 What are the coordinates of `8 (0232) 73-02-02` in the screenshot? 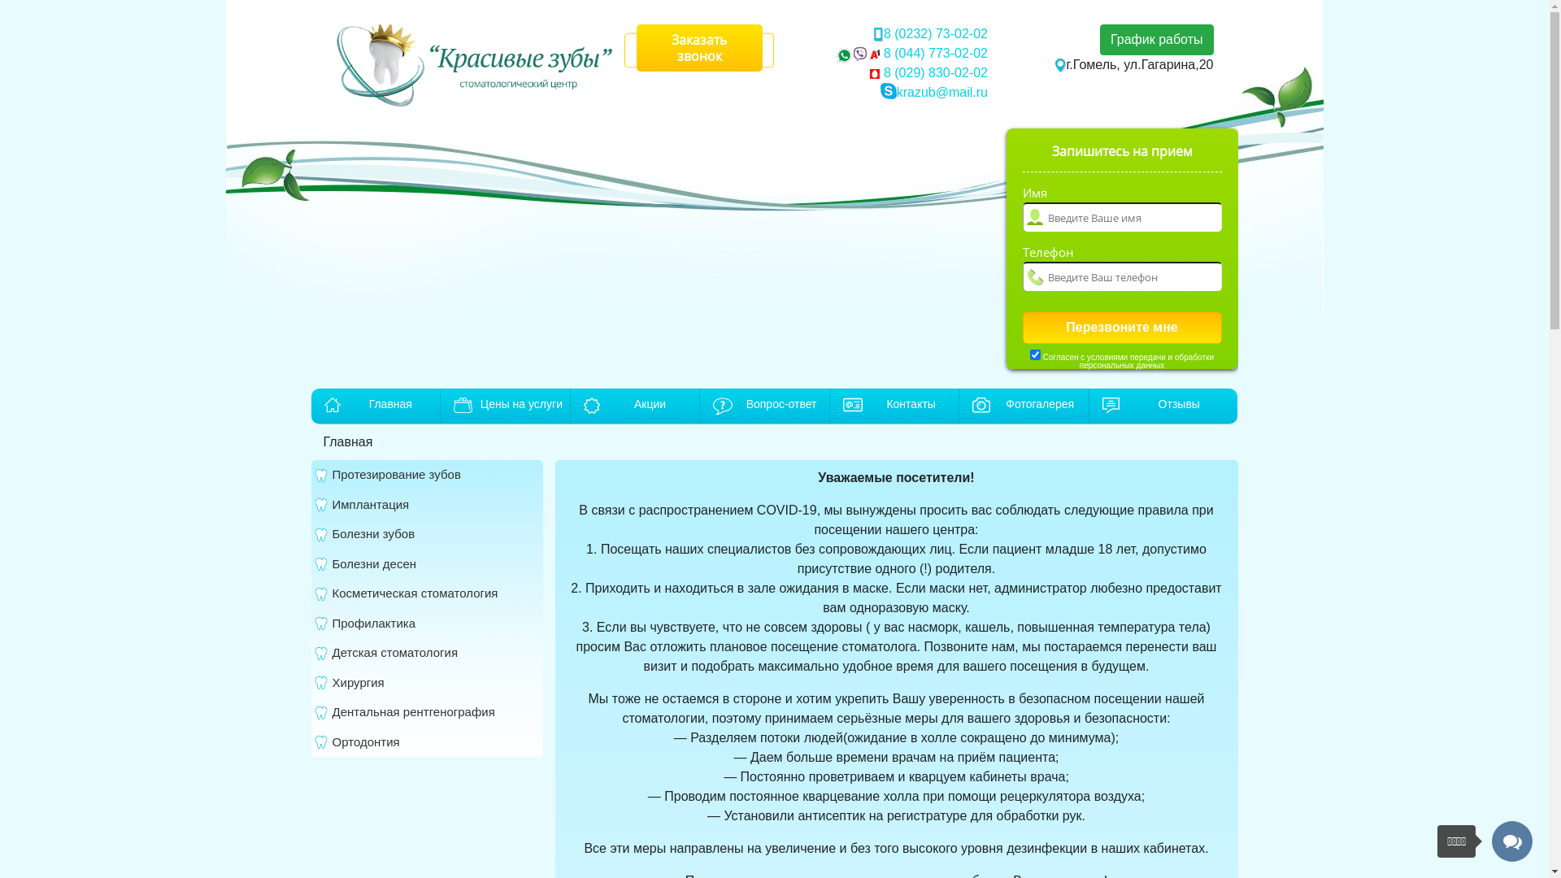 It's located at (936, 34).